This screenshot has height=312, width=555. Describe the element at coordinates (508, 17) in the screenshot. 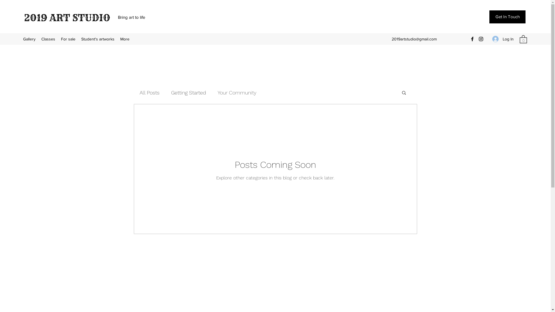

I see `Get In Touch` at that location.